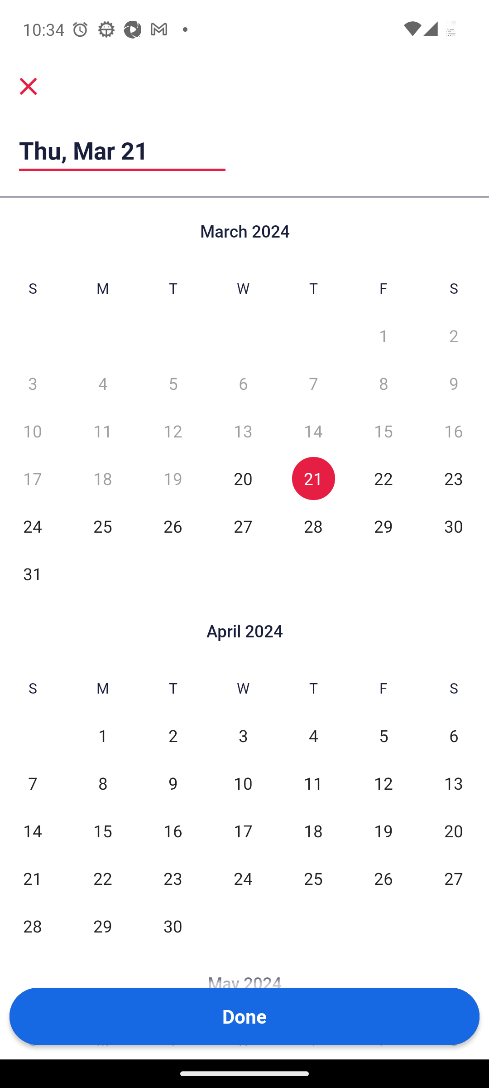 The image size is (489, 1088). Describe the element at coordinates (243, 479) in the screenshot. I see `20 Wed, Mar 20, Not Selected` at that location.